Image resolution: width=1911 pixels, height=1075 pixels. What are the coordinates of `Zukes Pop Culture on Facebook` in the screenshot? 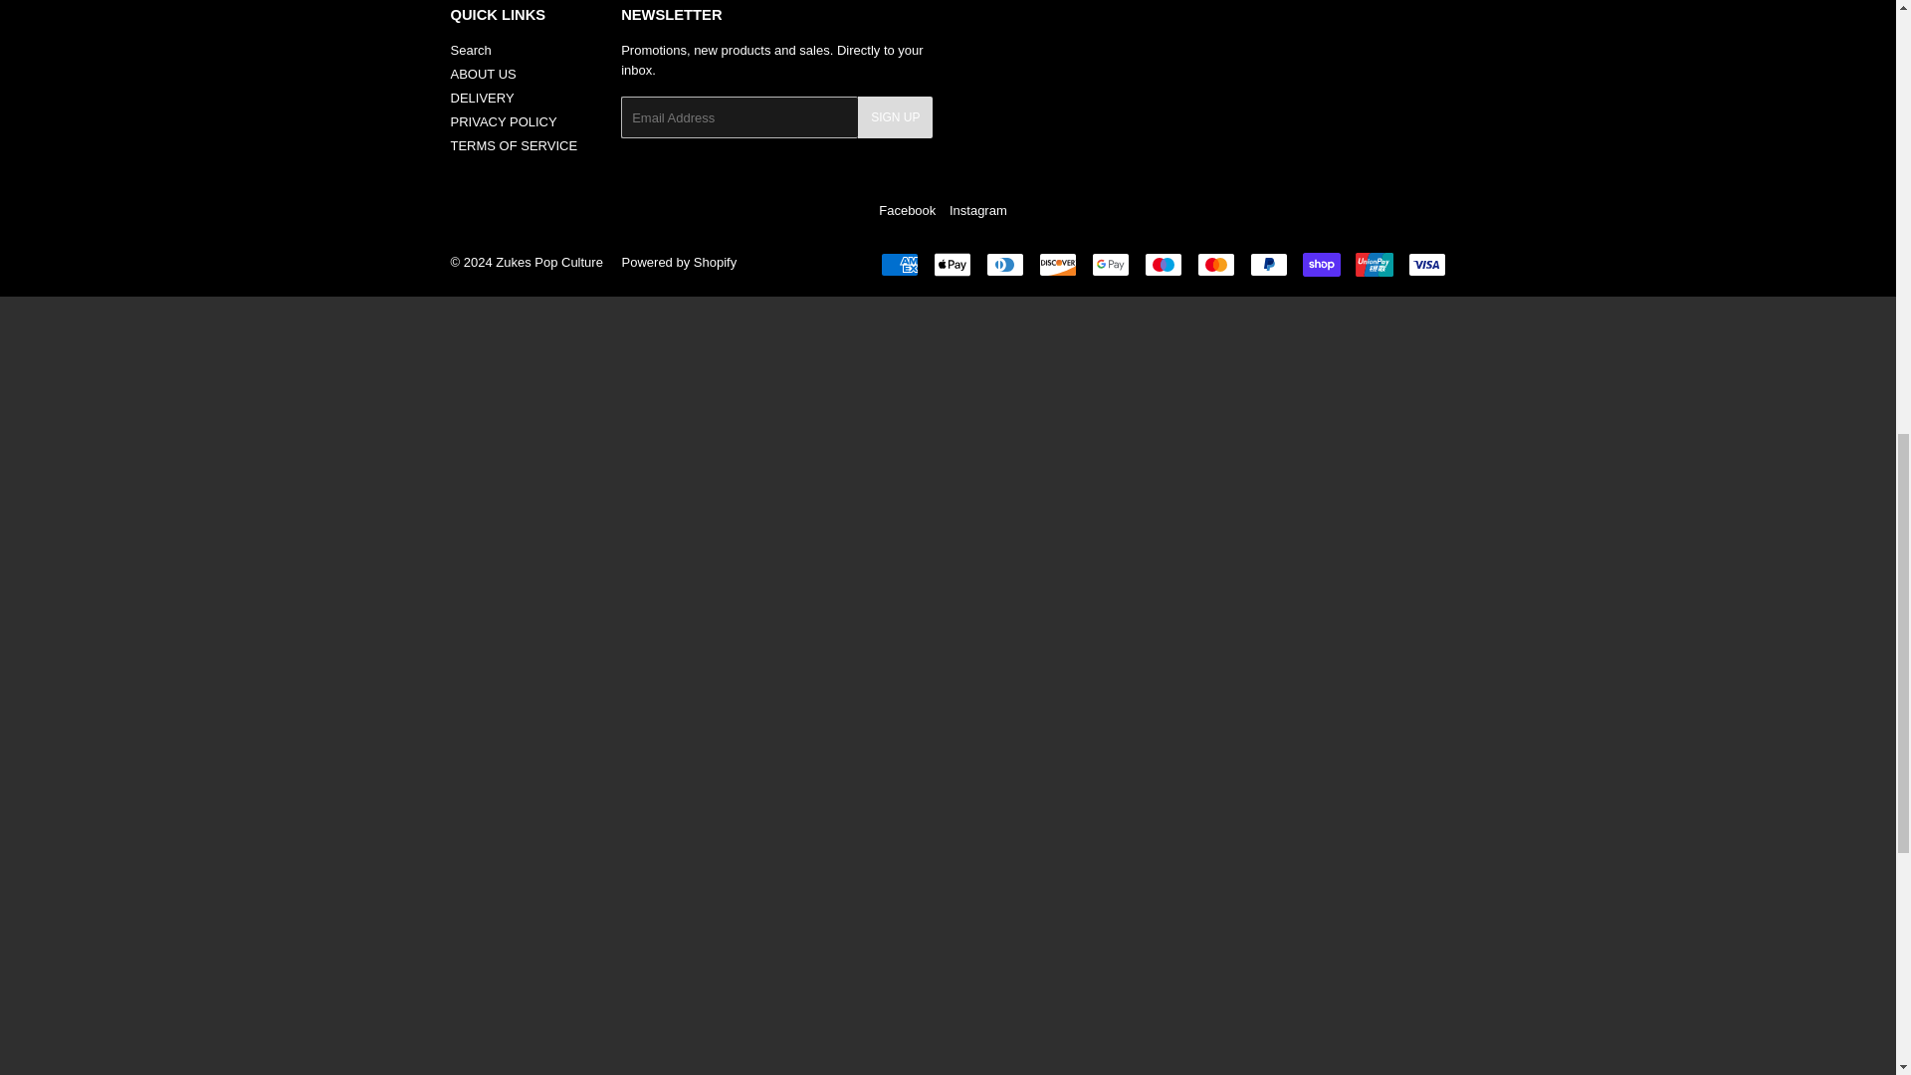 It's located at (908, 211).